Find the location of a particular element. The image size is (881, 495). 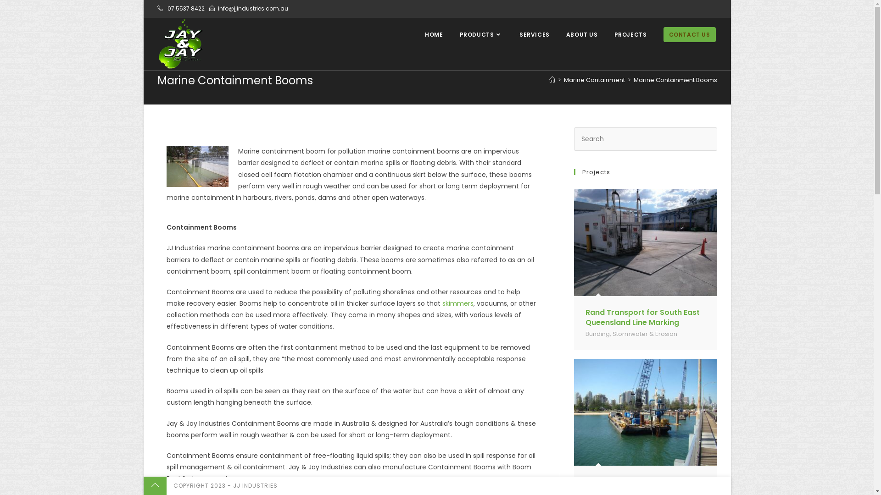

Marine Containment is located at coordinates (594, 80).